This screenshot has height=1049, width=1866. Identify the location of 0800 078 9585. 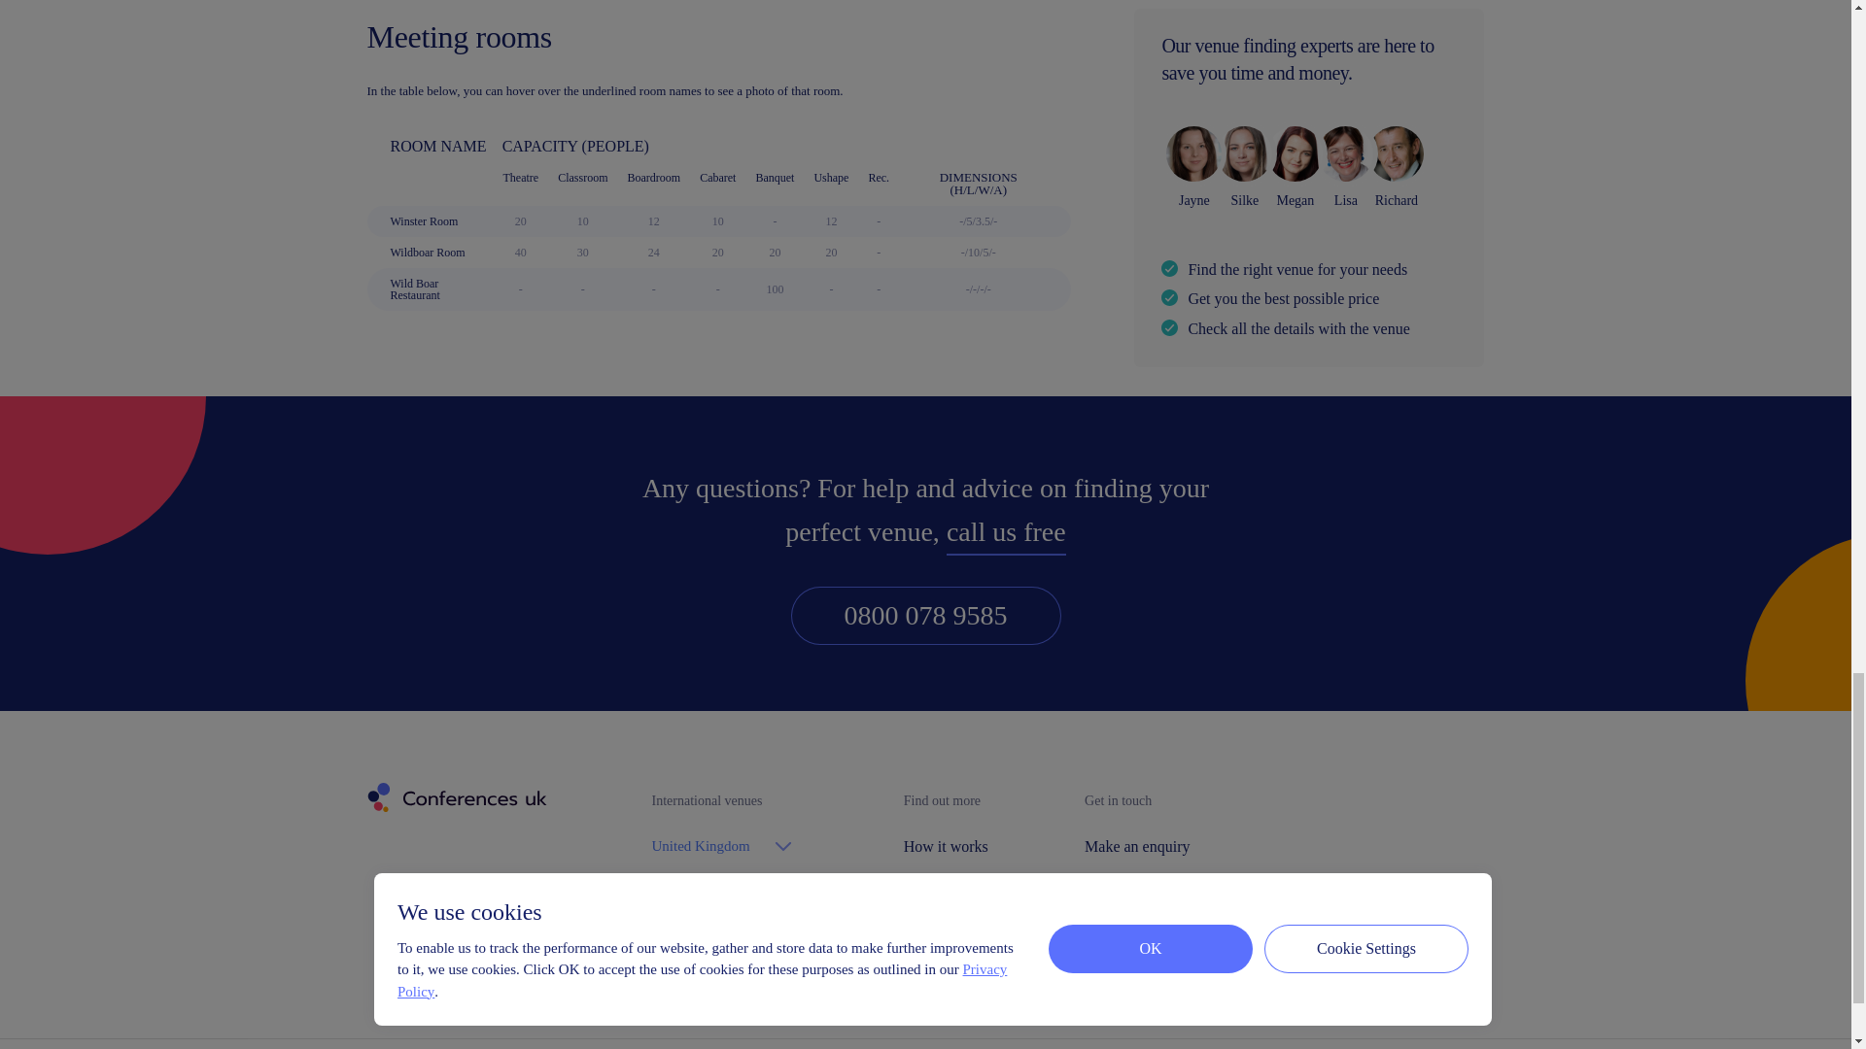
(926, 616).